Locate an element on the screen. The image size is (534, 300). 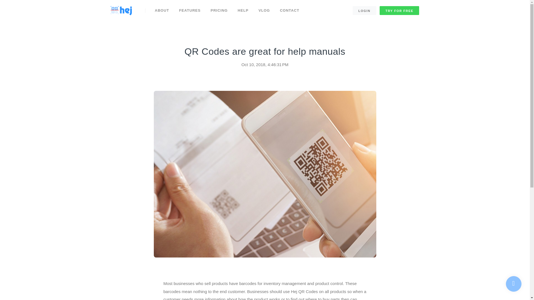
HELP is located at coordinates (243, 10).